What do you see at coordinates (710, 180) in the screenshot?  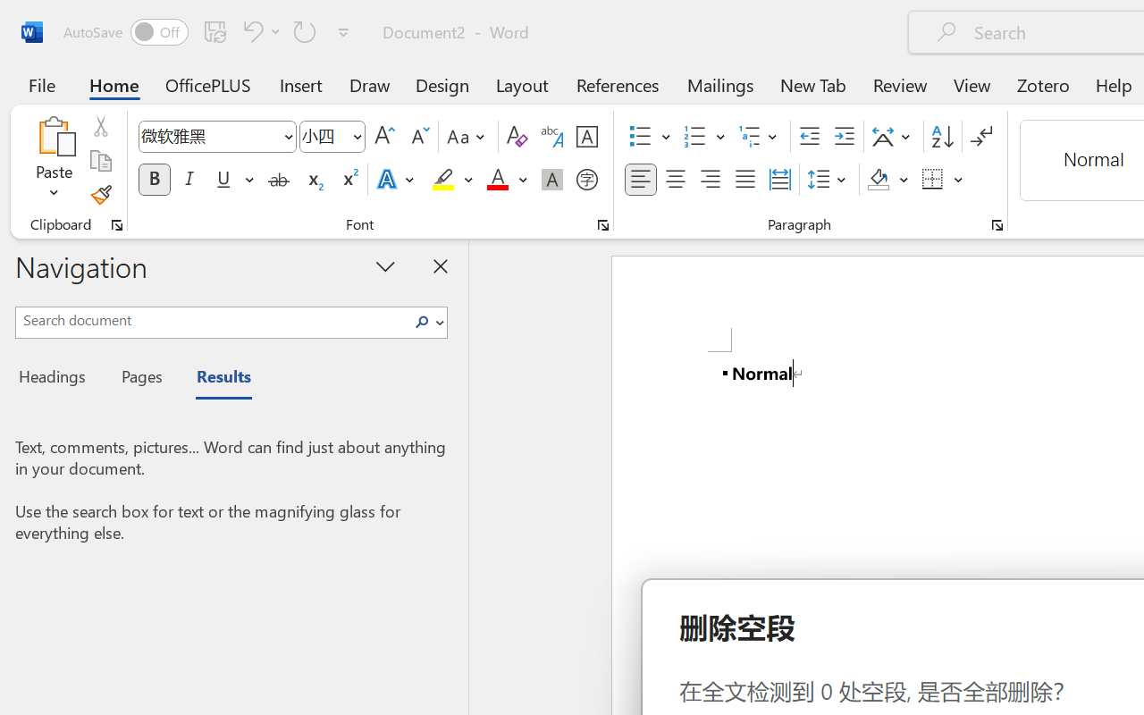 I see `Align Right` at bounding box center [710, 180].